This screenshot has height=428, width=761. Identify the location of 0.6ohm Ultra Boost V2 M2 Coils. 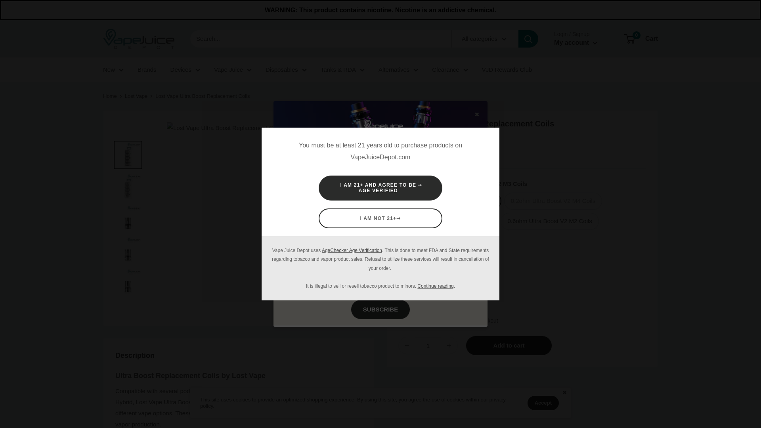
(549, 221).